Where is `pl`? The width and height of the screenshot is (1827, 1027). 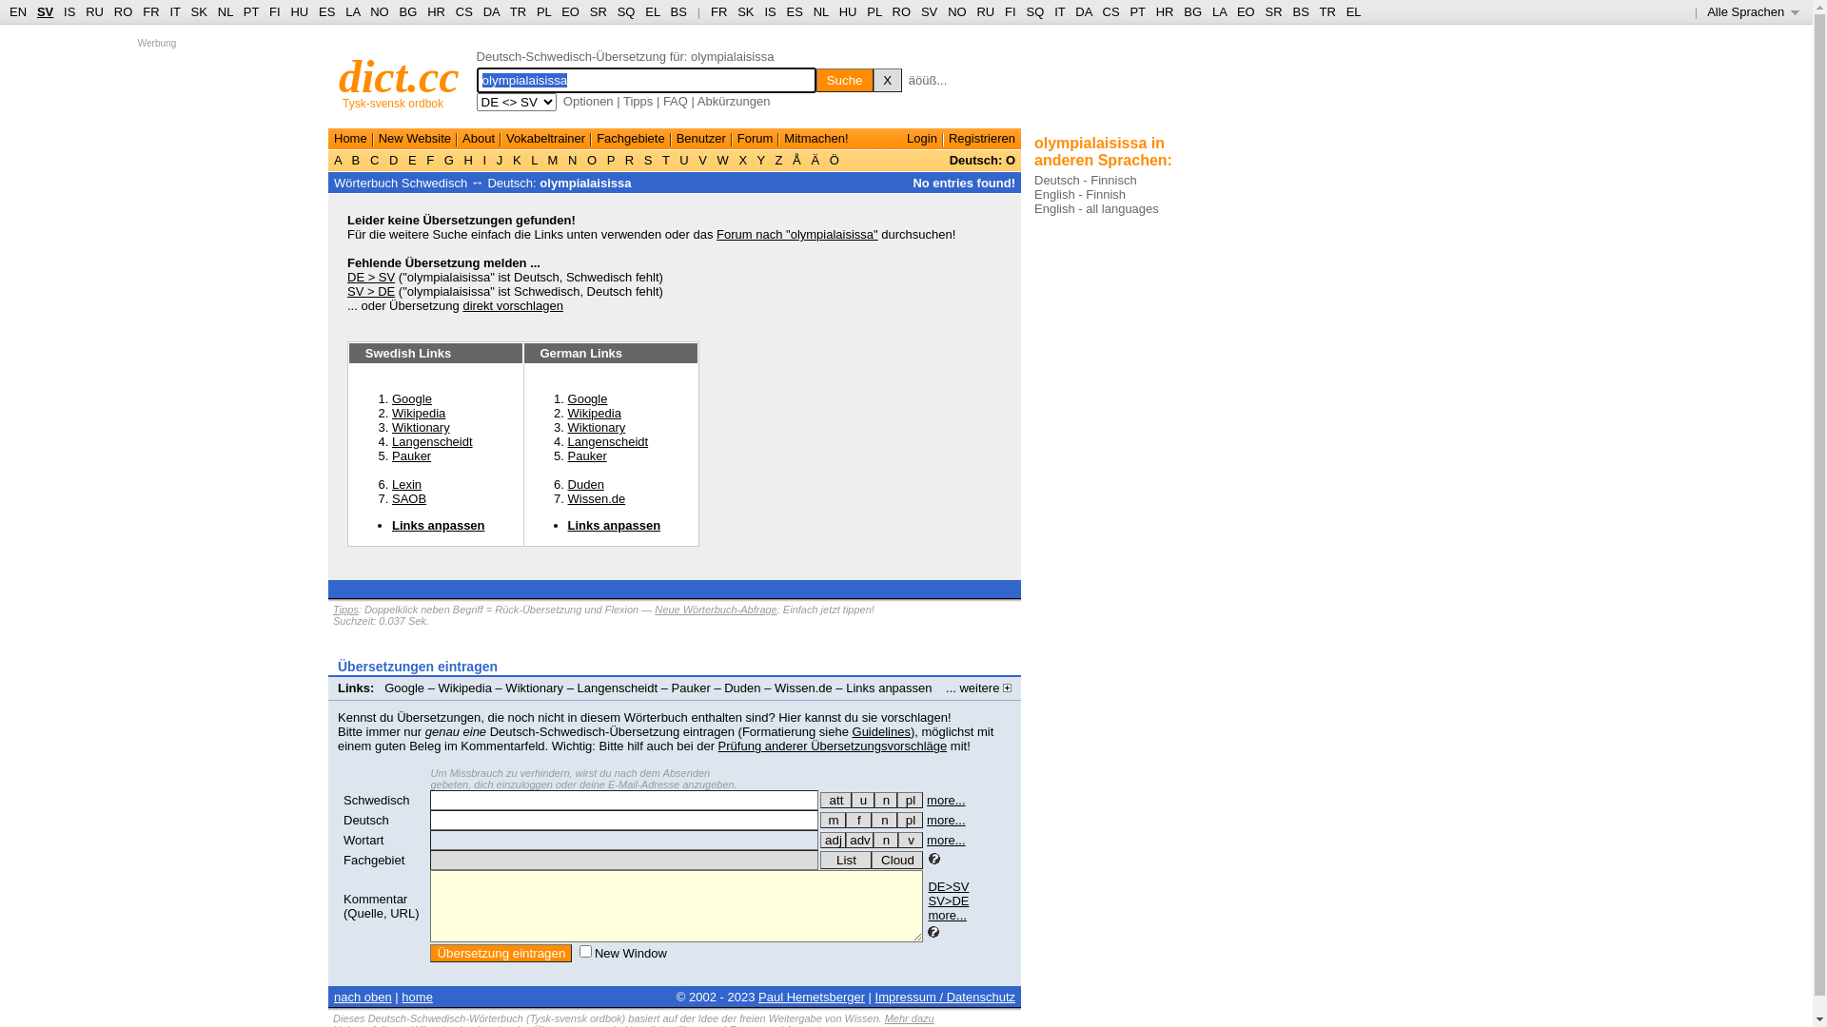
pl is located at coordinates (910, 801).